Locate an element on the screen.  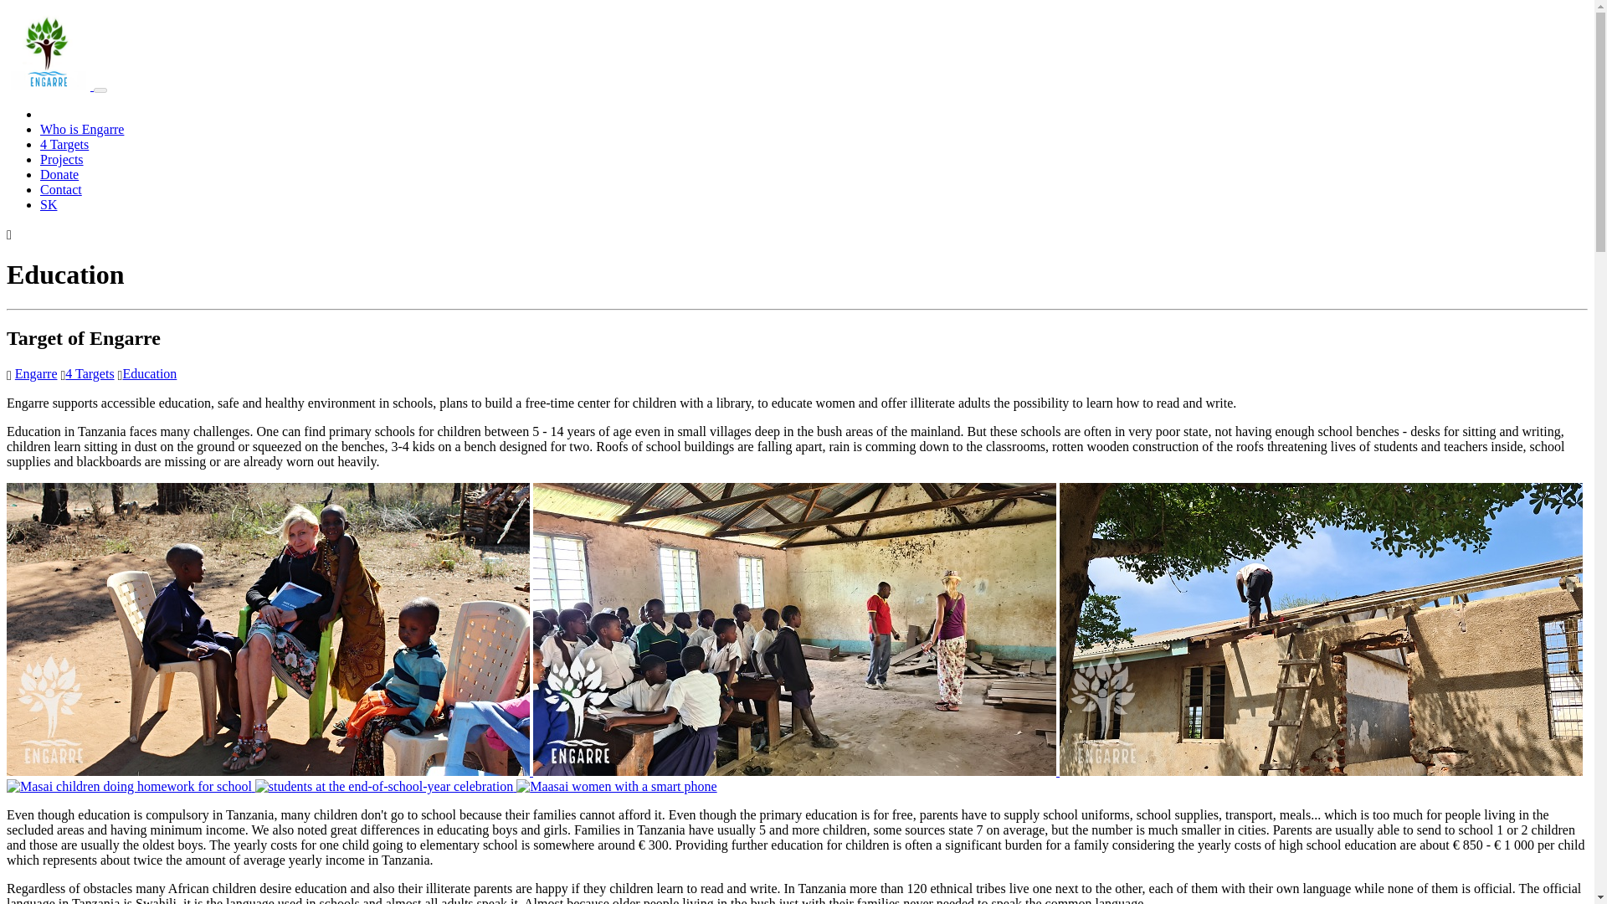
Children in Tanzania wear uniforms in schools is located at coordinates (385, 786).